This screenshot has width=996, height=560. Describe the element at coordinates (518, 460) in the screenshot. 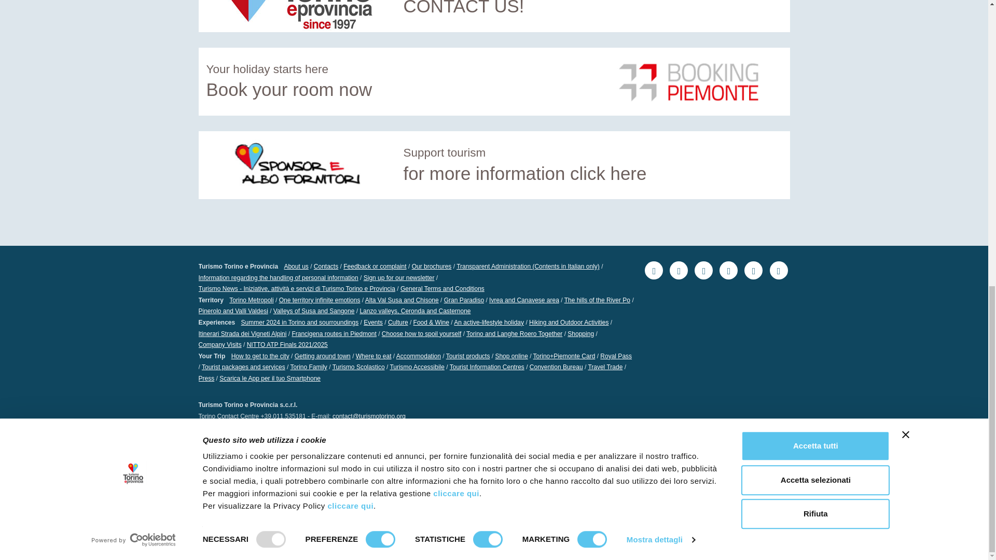

I see `Declaration of accessibility` at that location.